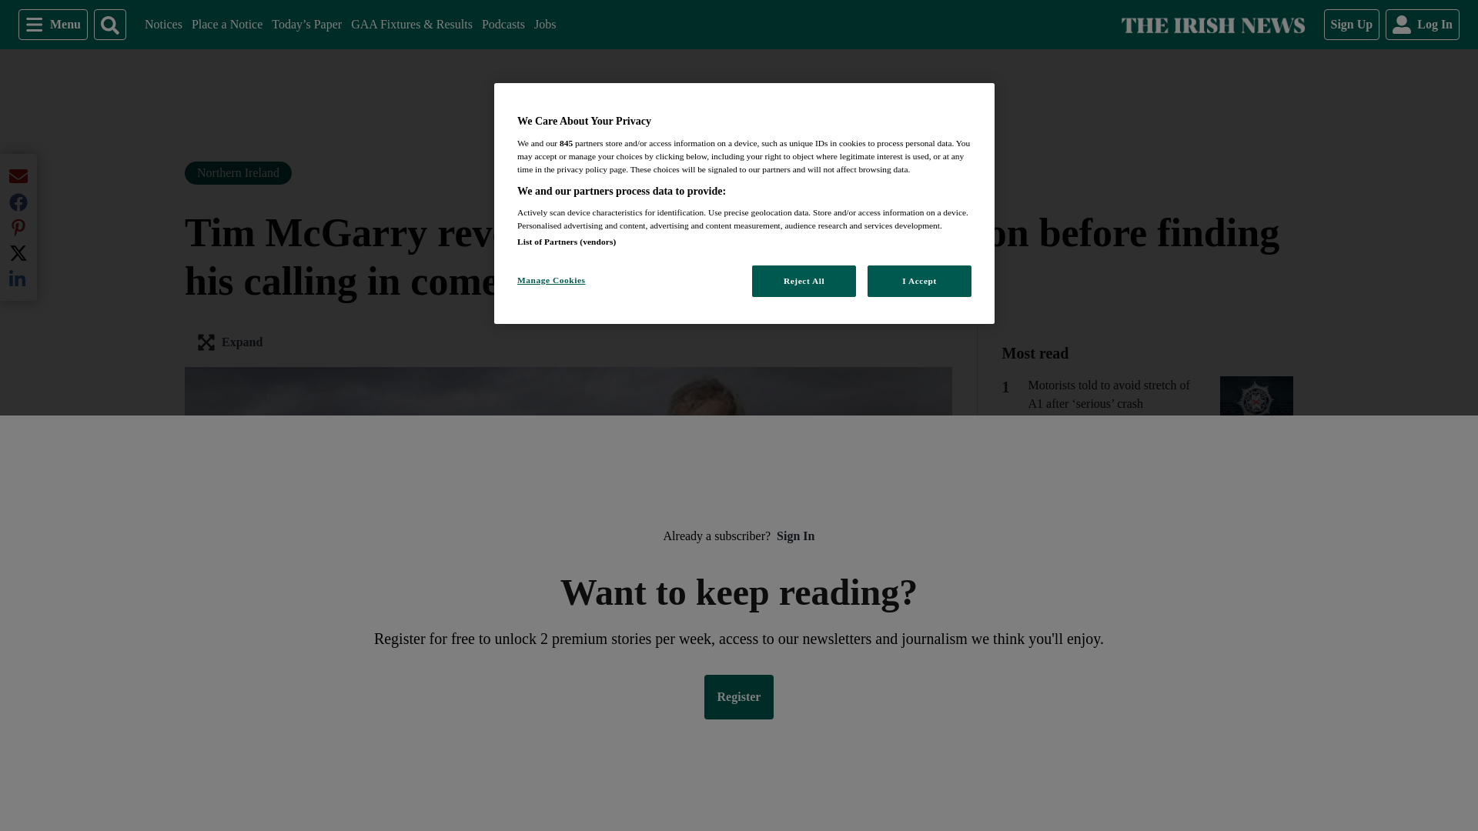  I want to click on The Irish News, so click(227, 25).